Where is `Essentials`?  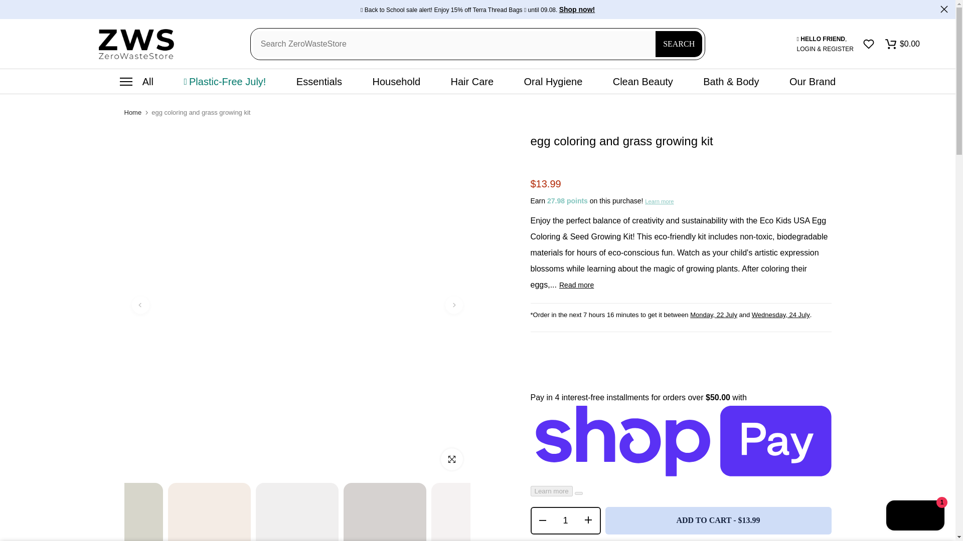 Essentials is located at coordinates (319, 81).